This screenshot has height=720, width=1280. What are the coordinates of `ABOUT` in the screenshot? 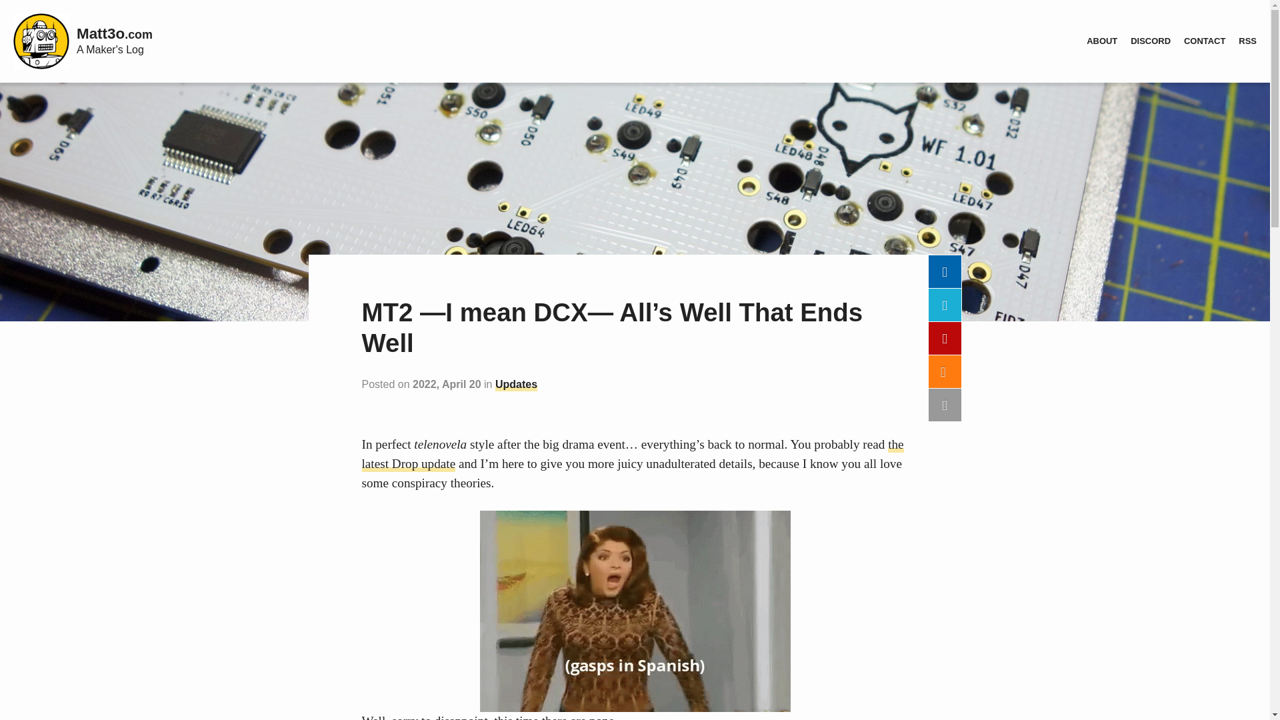 It's located at (1101, 41).